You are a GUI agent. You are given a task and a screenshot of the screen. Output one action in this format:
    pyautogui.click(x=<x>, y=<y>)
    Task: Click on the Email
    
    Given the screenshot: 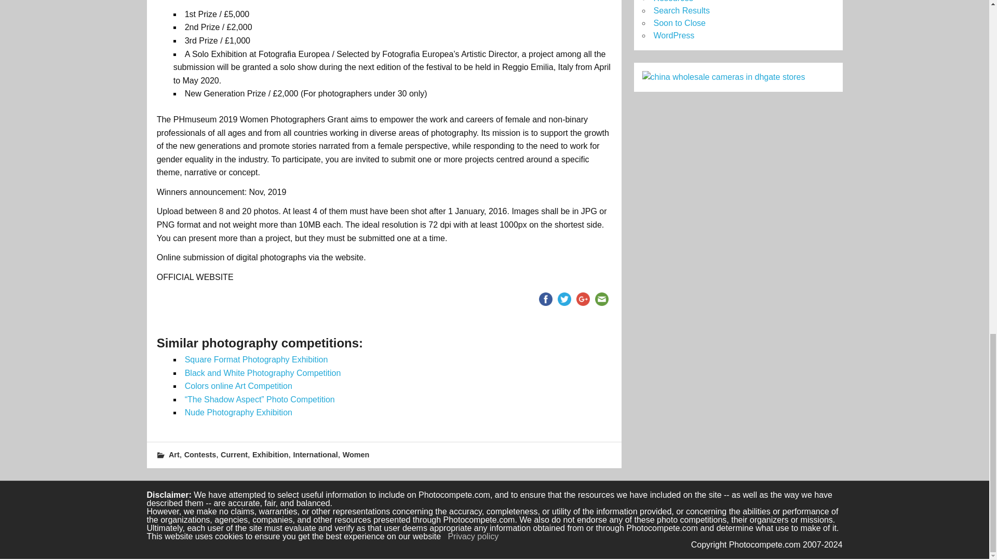 What is the action you would take?
    pyautogui.click(x=601, y=299)
    